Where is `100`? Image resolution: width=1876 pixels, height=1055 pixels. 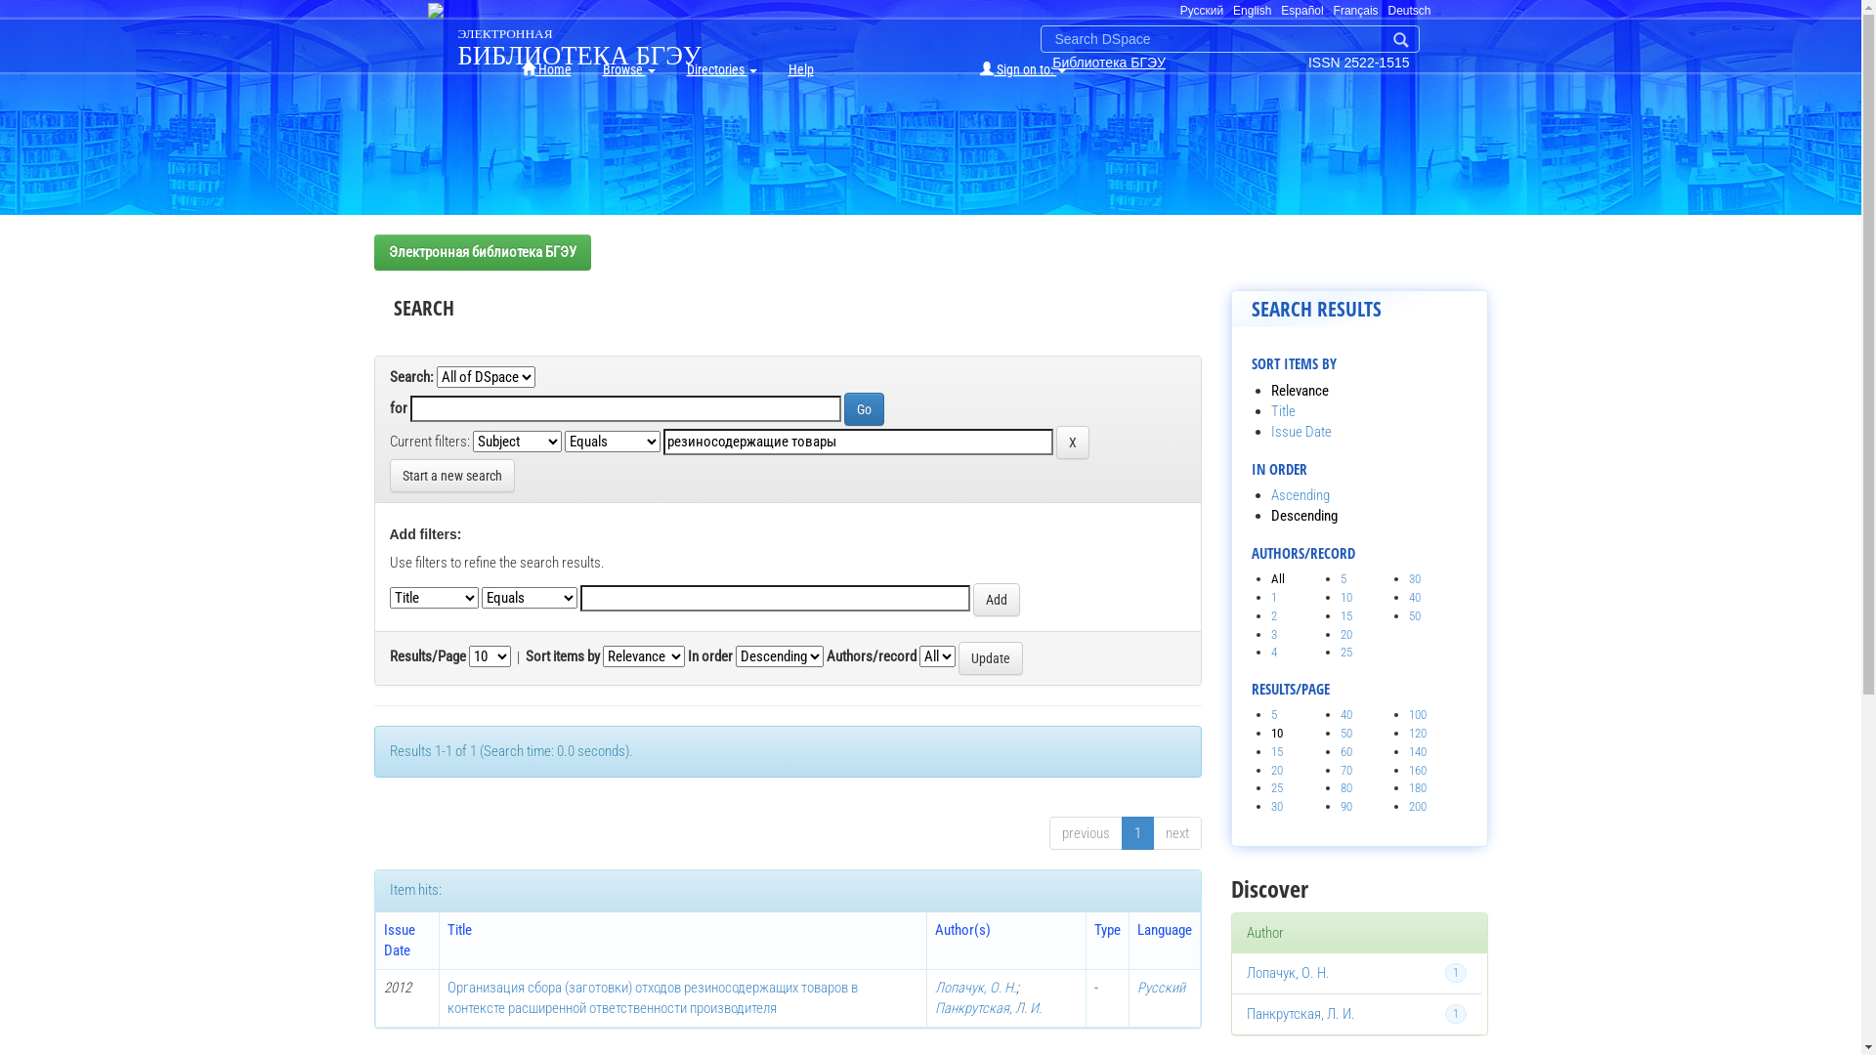 100 is located at coordinates (1418, 715).